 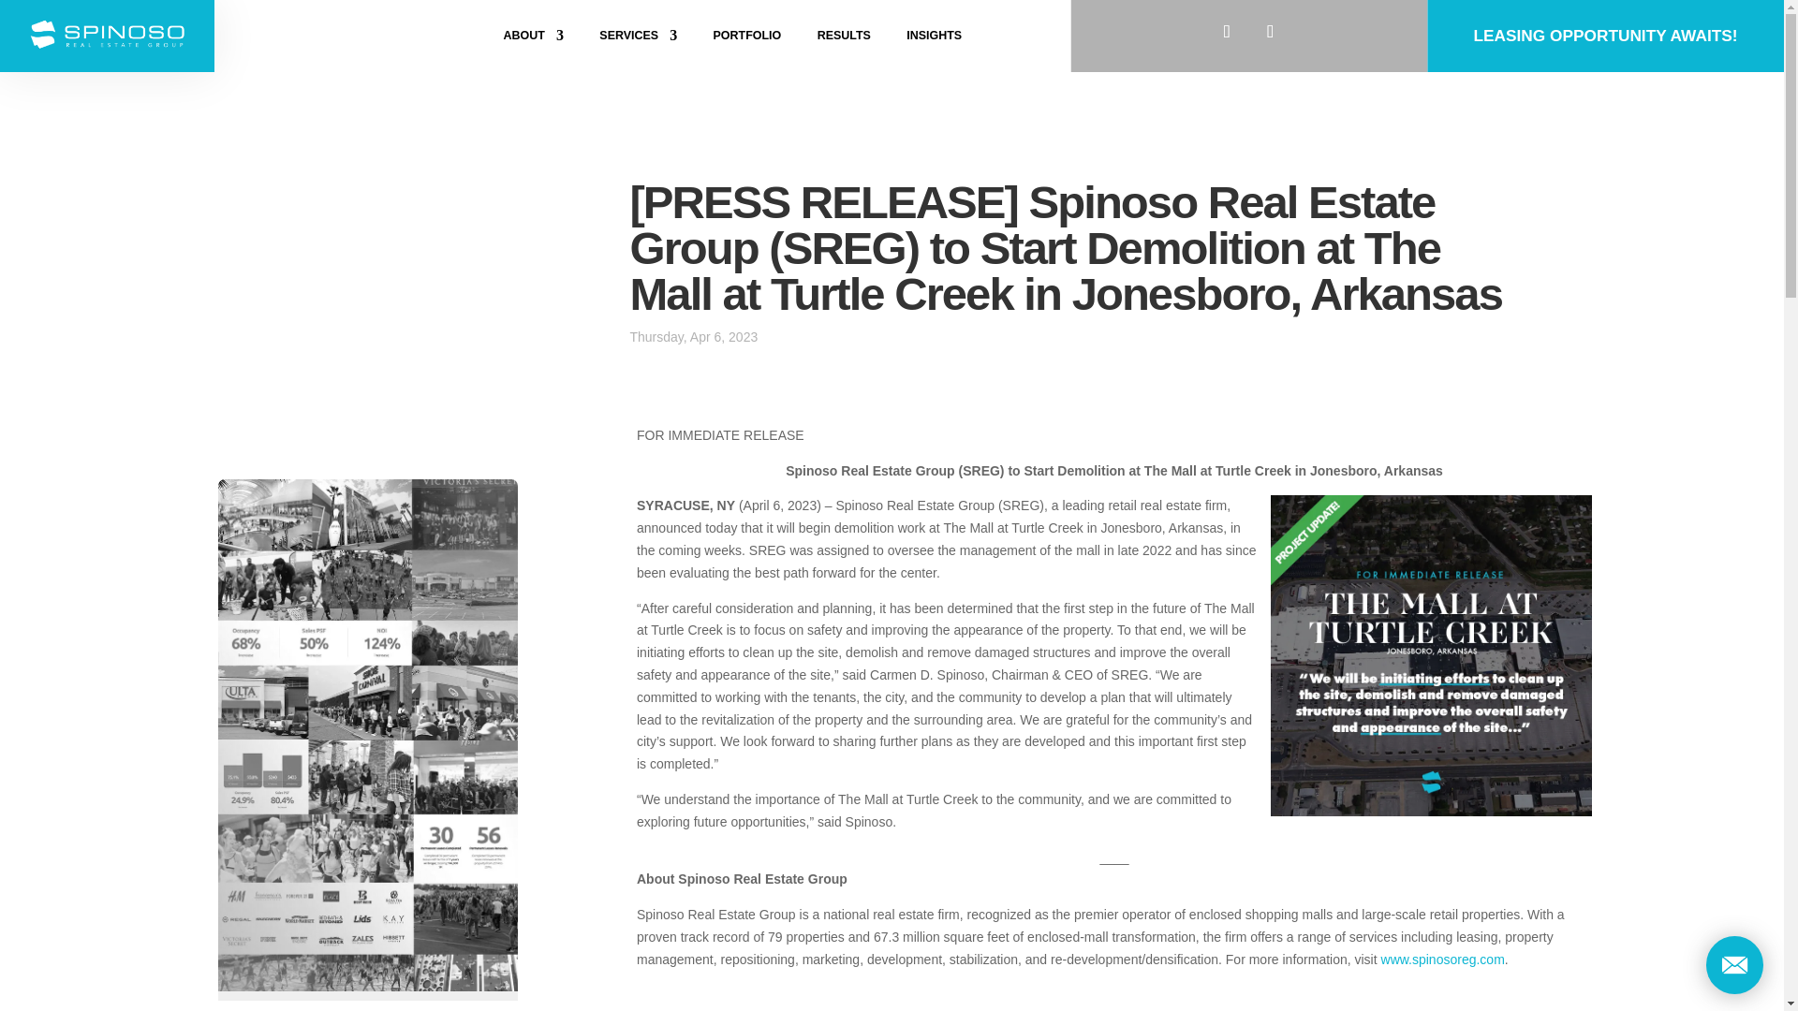 What do you see at coordinates (747, 39) in the screenshot?
I see `PORTFOLIO` at bounding box center [747, 39].